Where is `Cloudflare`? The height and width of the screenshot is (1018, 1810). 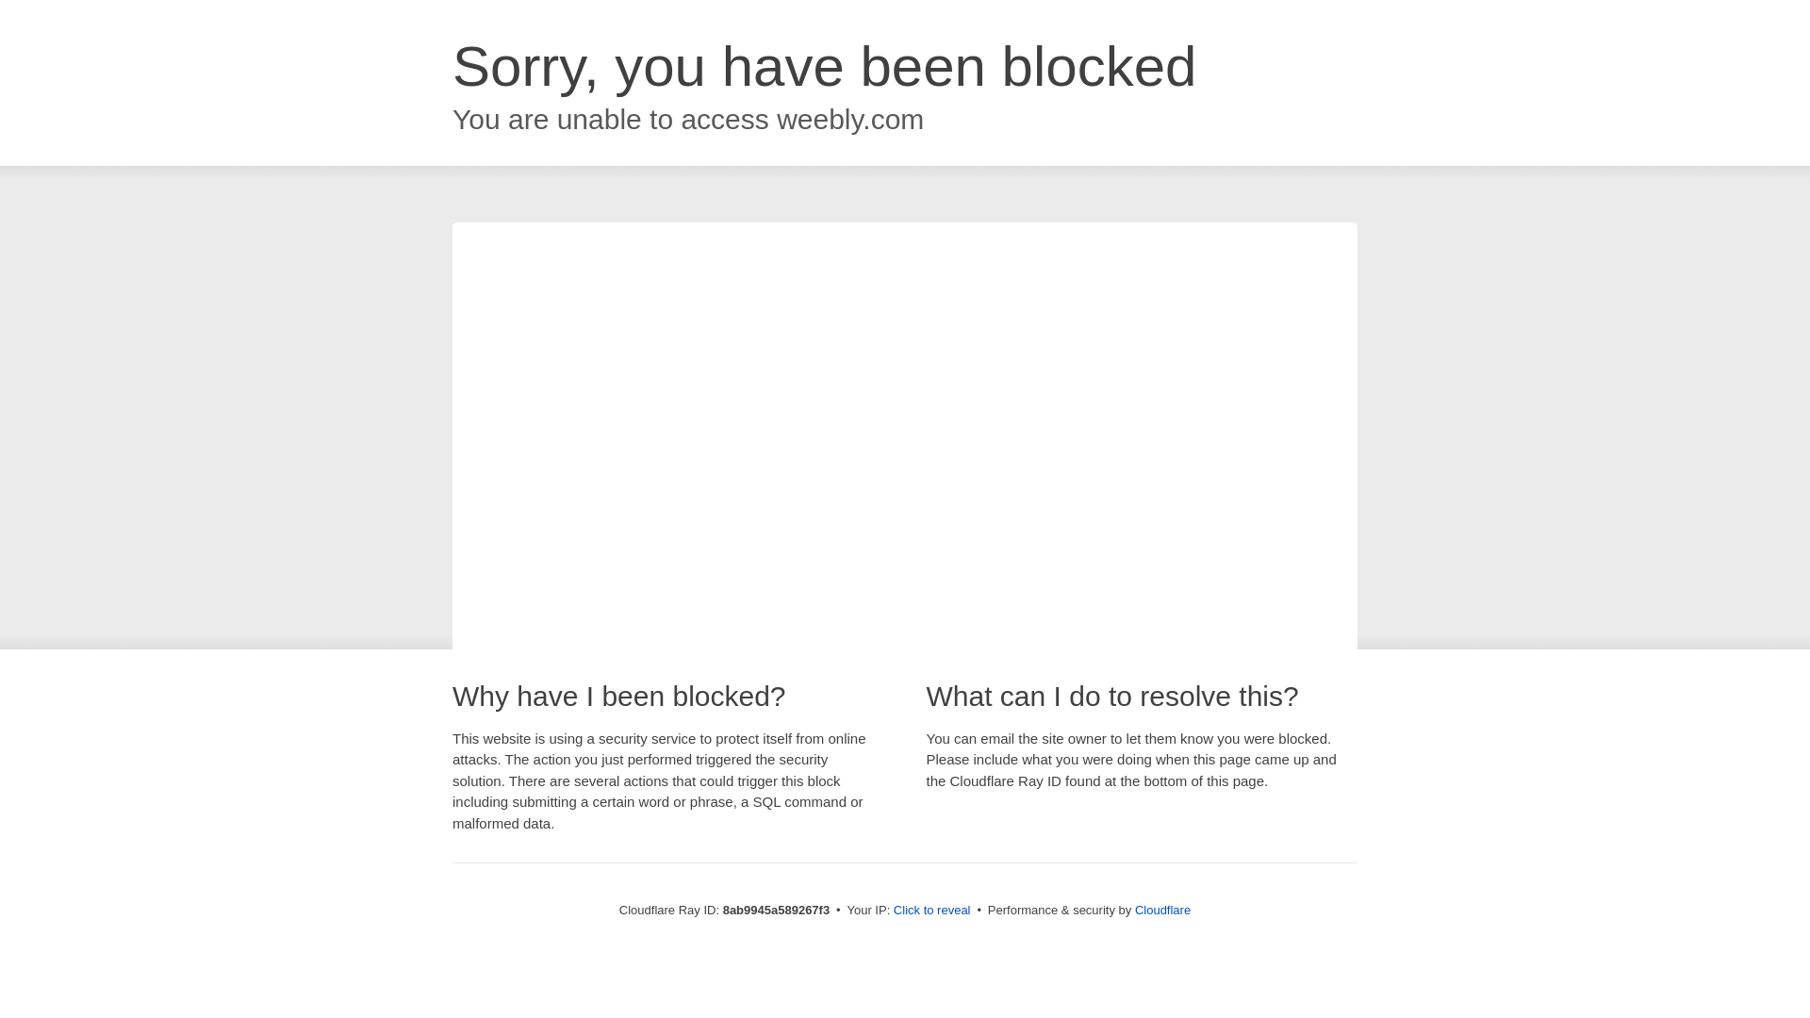 Cloudflare is located at coordinates (1162, 910).